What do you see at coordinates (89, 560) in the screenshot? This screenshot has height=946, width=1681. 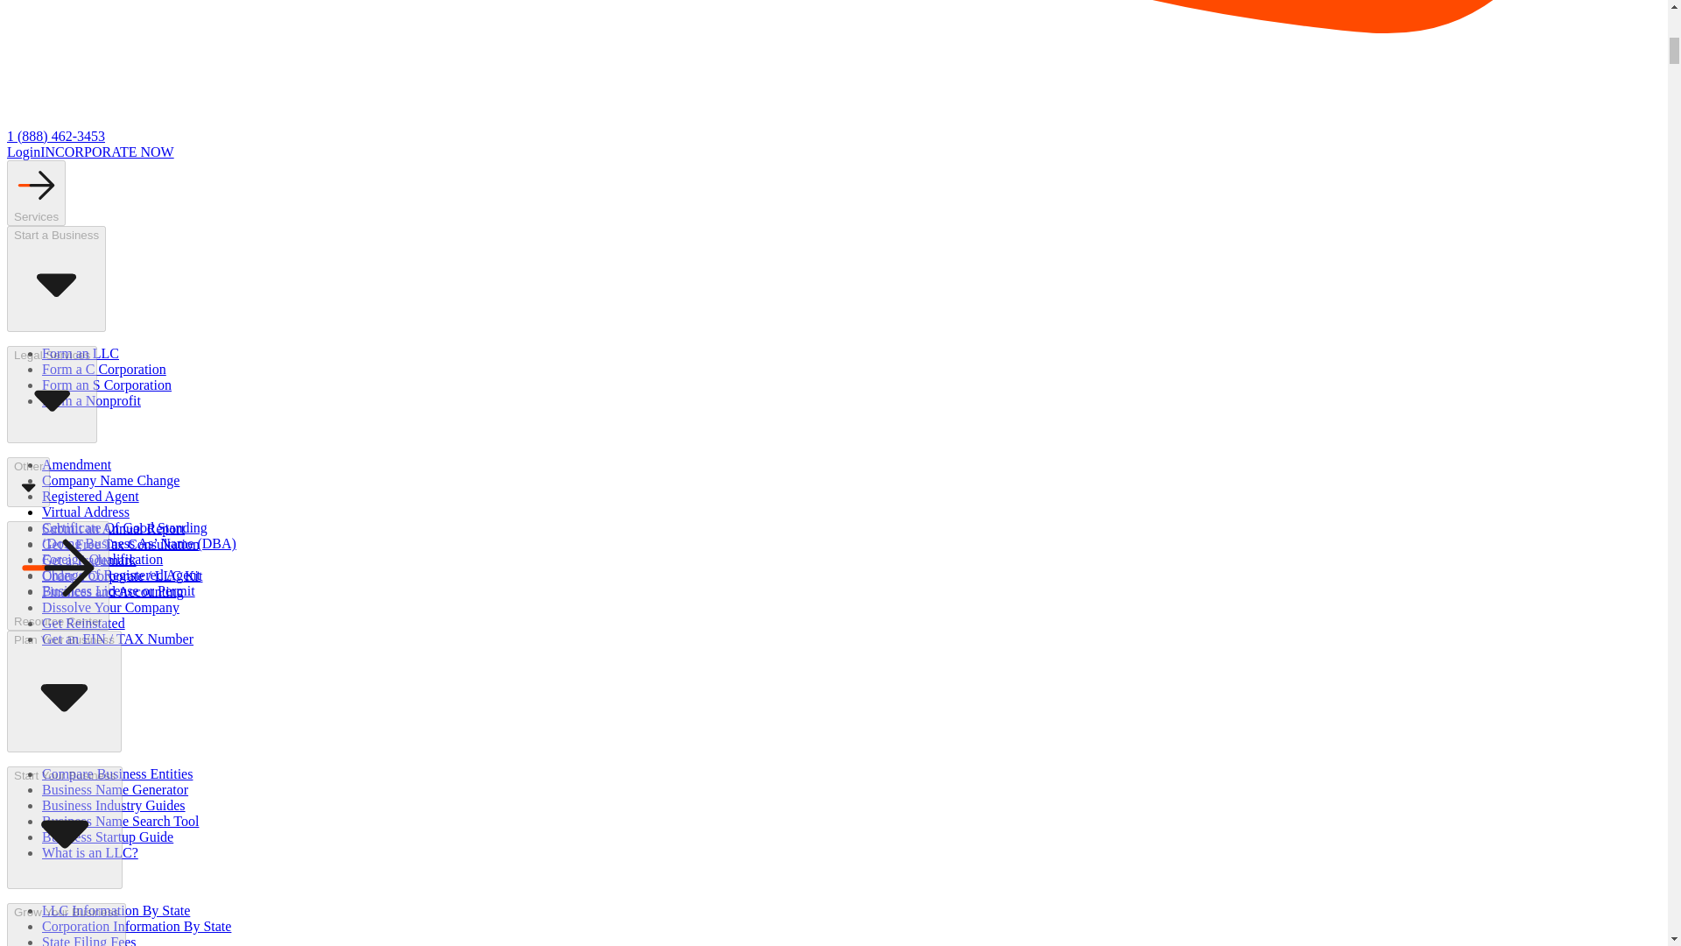 I see `Get a Trademark` at bounding box center [89, 560].